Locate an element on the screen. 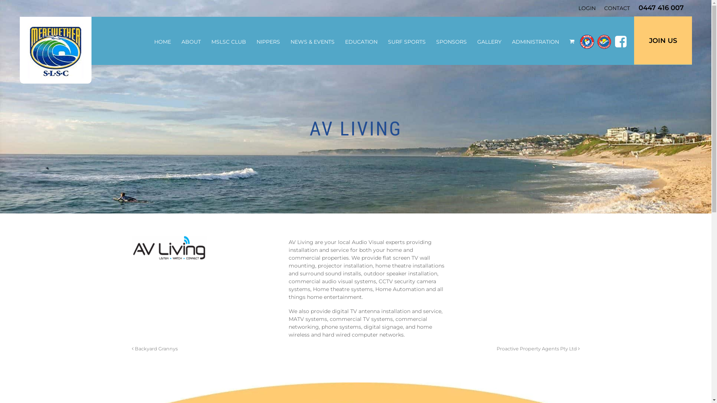 This screenshot has width=717, height=403. SPONSORS is located at coordinates (451, 42).